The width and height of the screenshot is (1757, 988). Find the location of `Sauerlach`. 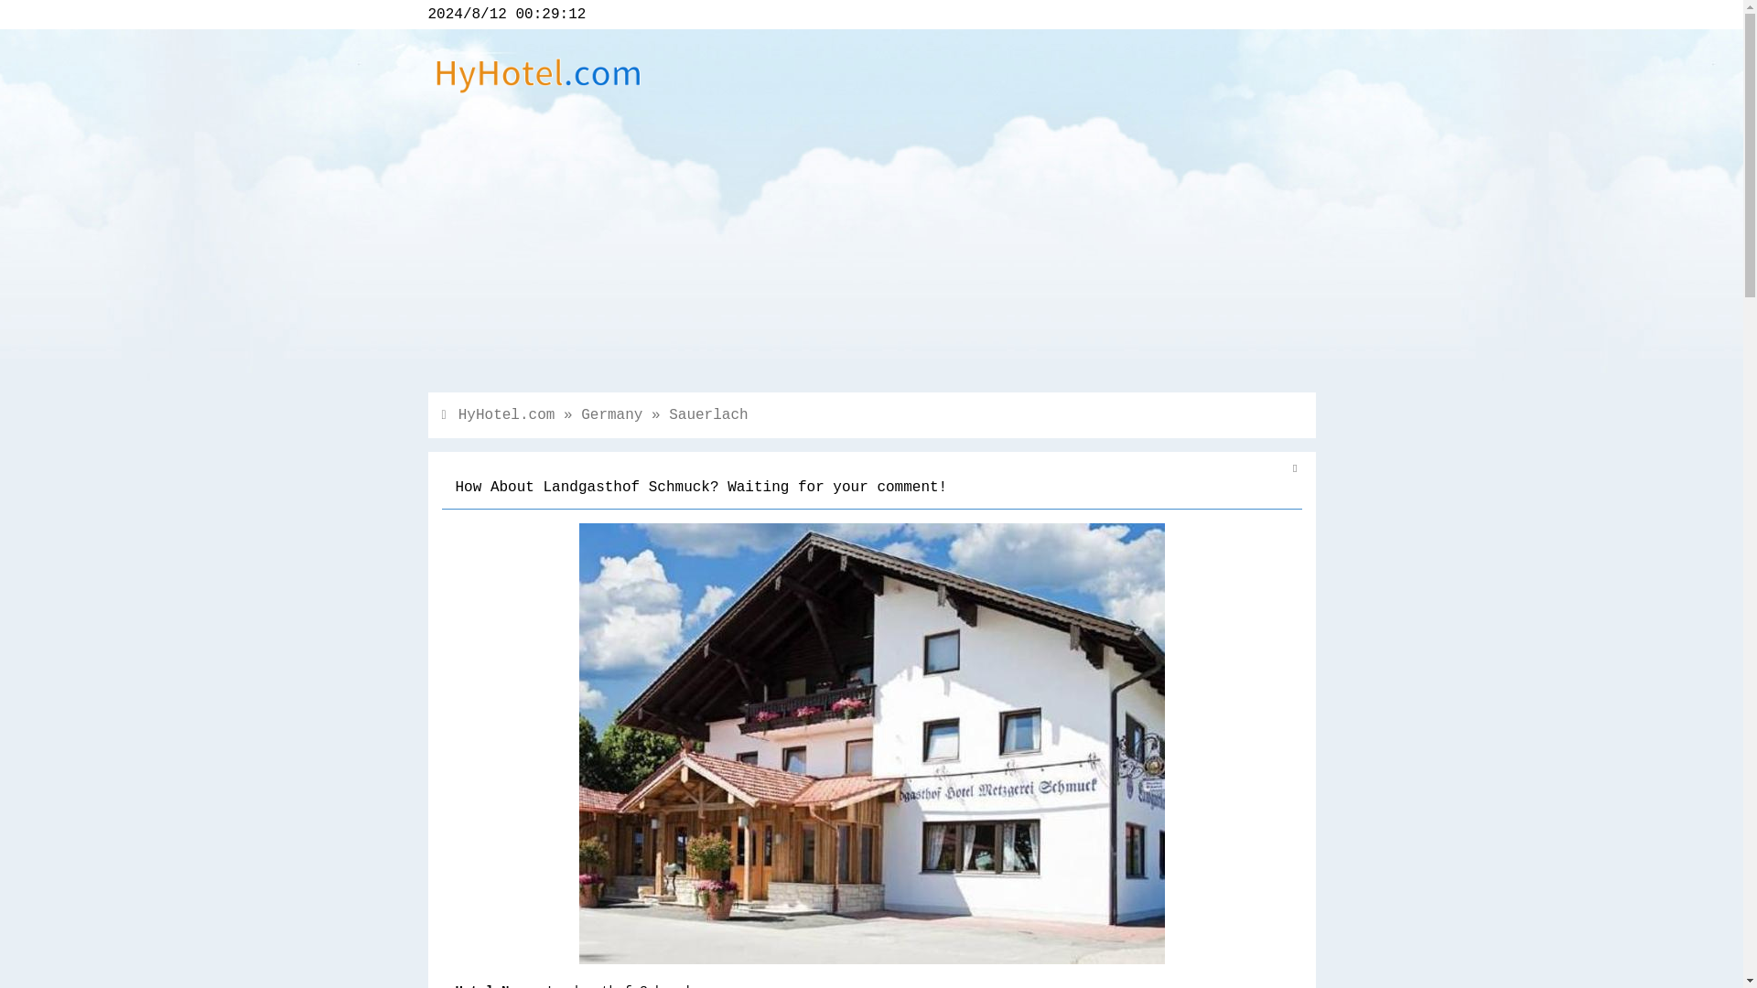

Sauerlach is located at coordinates (708, 415).